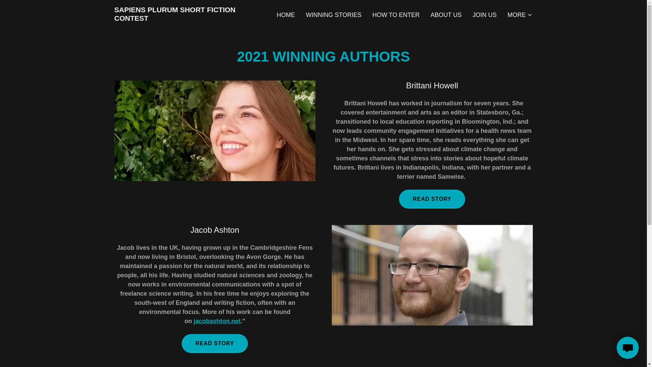 The image size is (652, 367). Describe the element at coordinates (187, 18) in the screenshot. I see `Sapiens Plurum Short Fiction Contest` at that location.